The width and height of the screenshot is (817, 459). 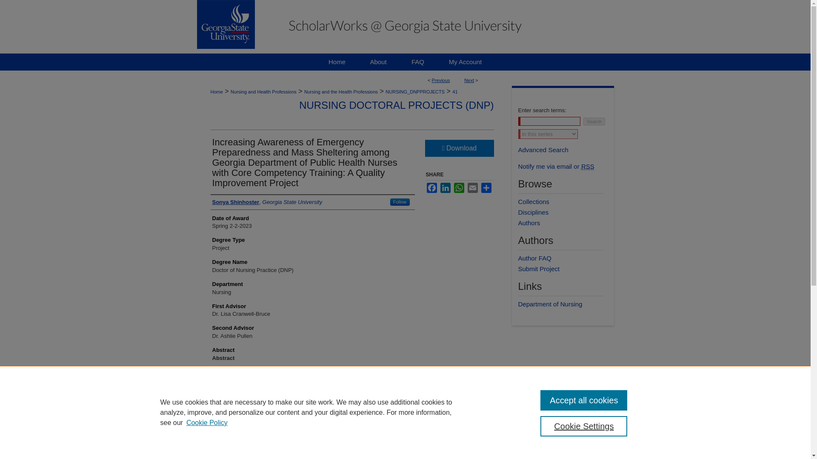 I want to click on FAQ, so click(x=418, y=62).